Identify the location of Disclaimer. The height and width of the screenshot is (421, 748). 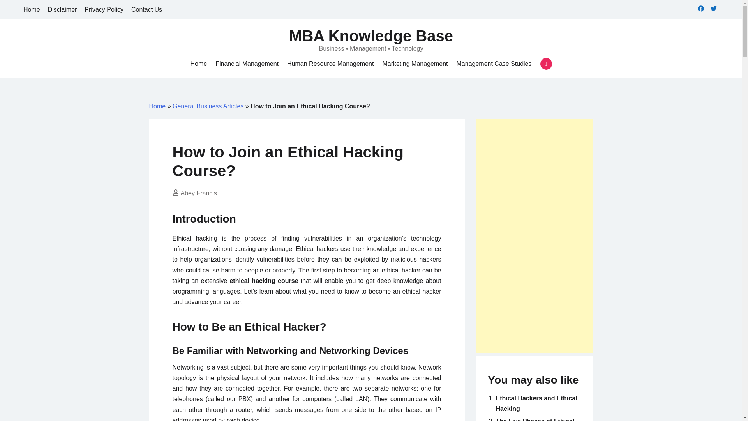
(62, 9).